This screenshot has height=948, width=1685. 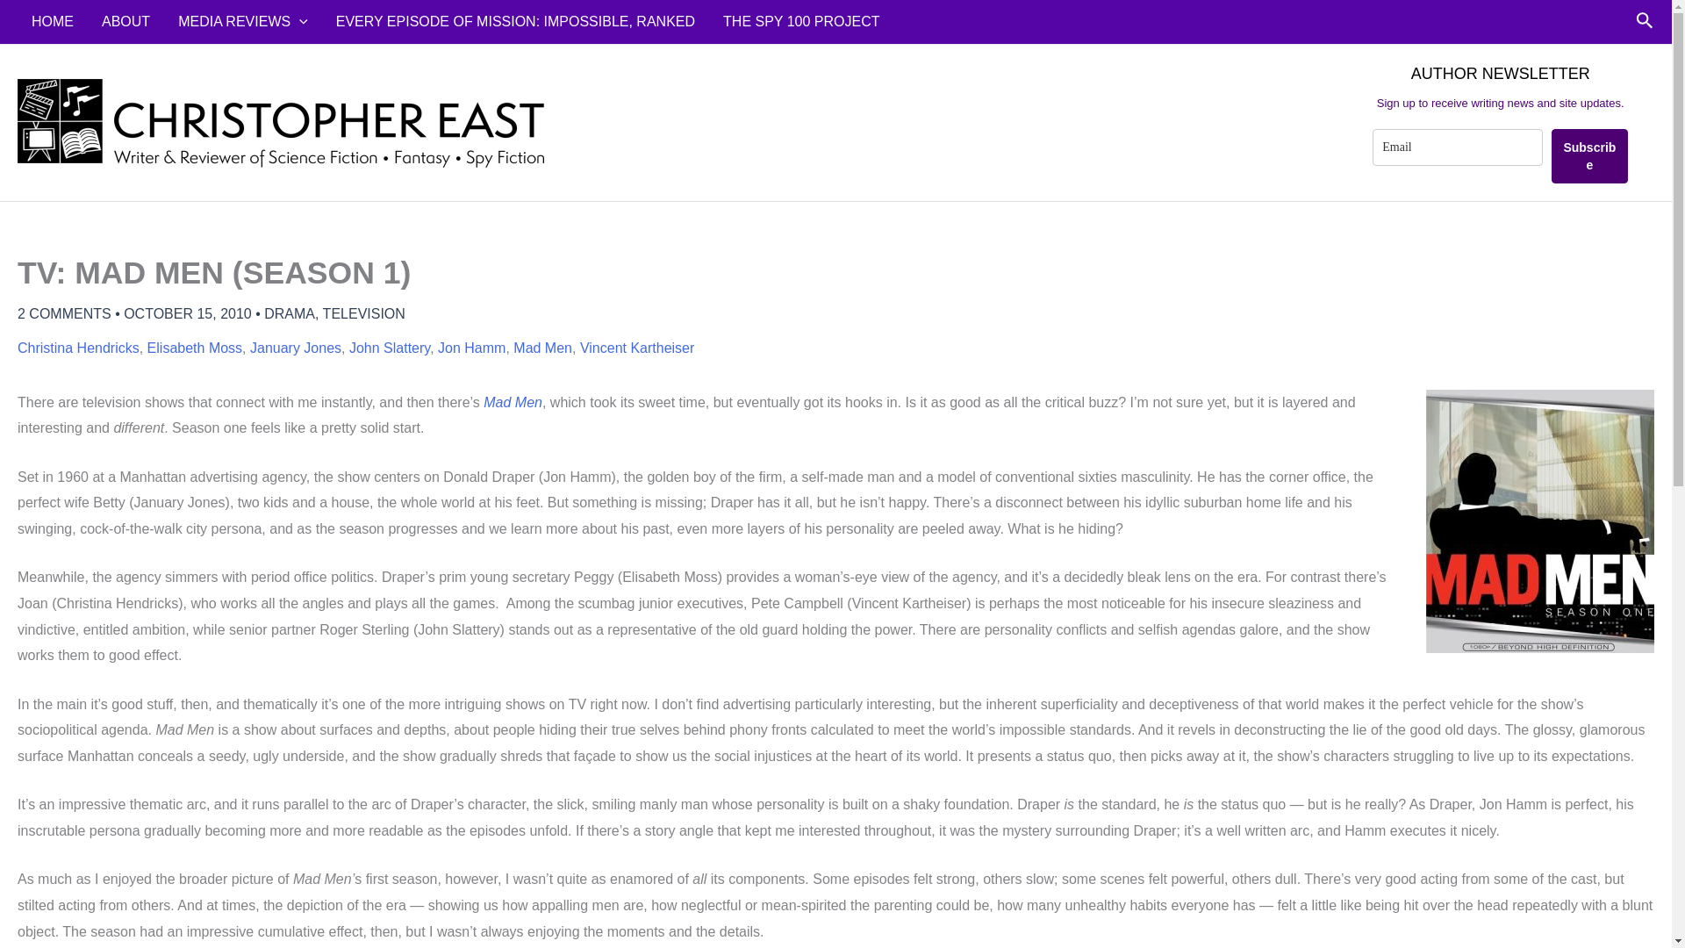 What do you see at coordinates (63, 313) in the screenshot?
I see `2 COMMENTS` at bounding box center [63, 313].